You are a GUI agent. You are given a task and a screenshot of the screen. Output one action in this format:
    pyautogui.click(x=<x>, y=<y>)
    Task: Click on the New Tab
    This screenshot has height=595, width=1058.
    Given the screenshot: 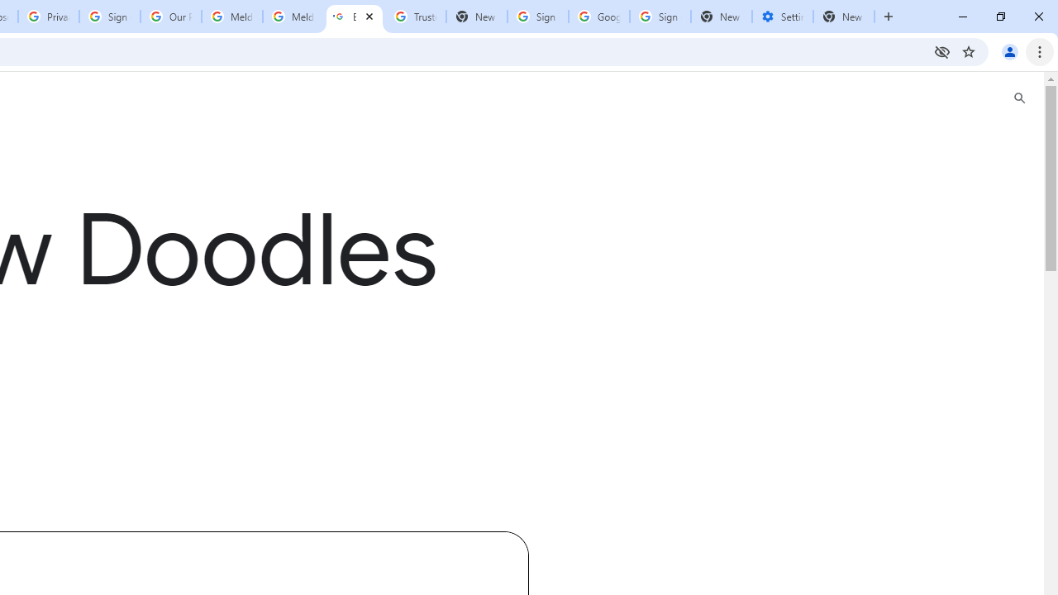 What is the action you would take?
    pyautogui.click(x=721, y=17)
    